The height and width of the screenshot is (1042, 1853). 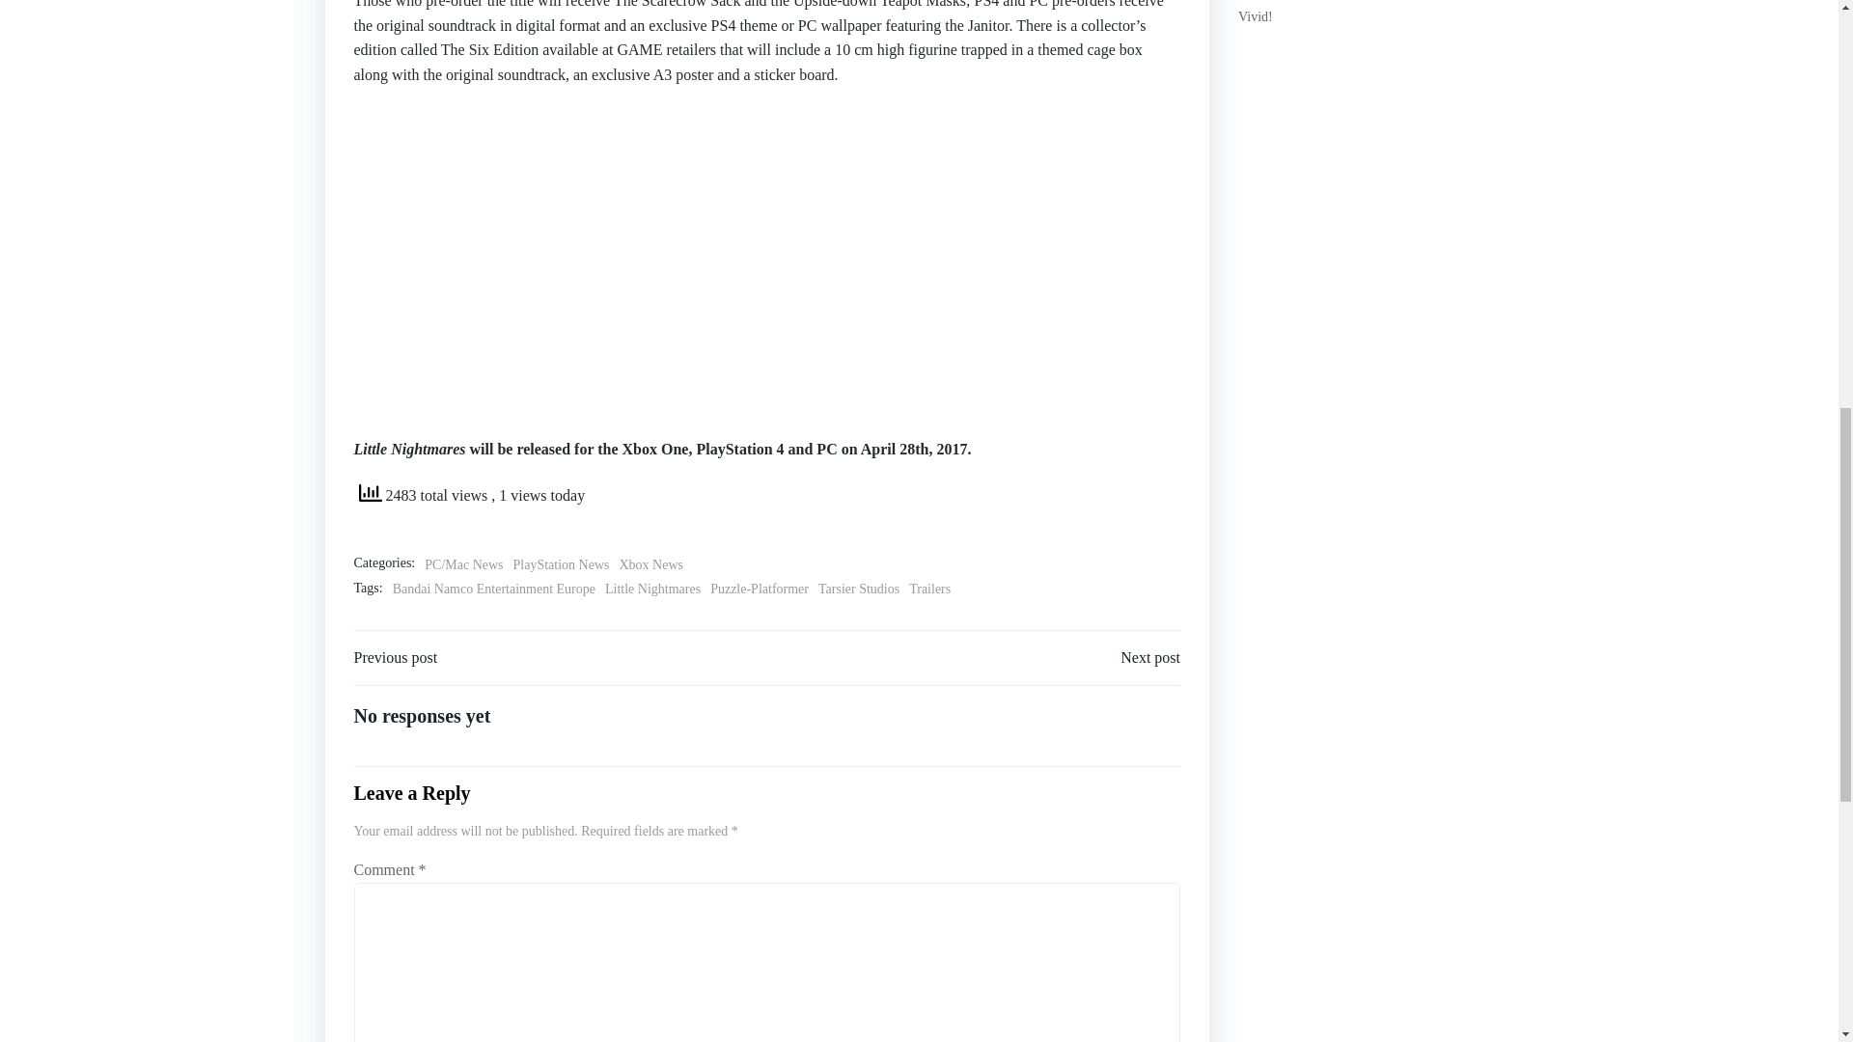 What do you see at coordinates (759, 590) in the screenshot?
I see `Puzzle-Platformer` at bounding box center [759, 590].